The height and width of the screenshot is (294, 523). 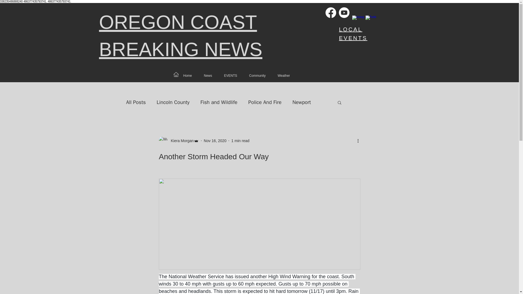 What do you see at coordinates (173, 102) in the screenshot?
I see `Lincoln County` at bounding box center [173, 102].